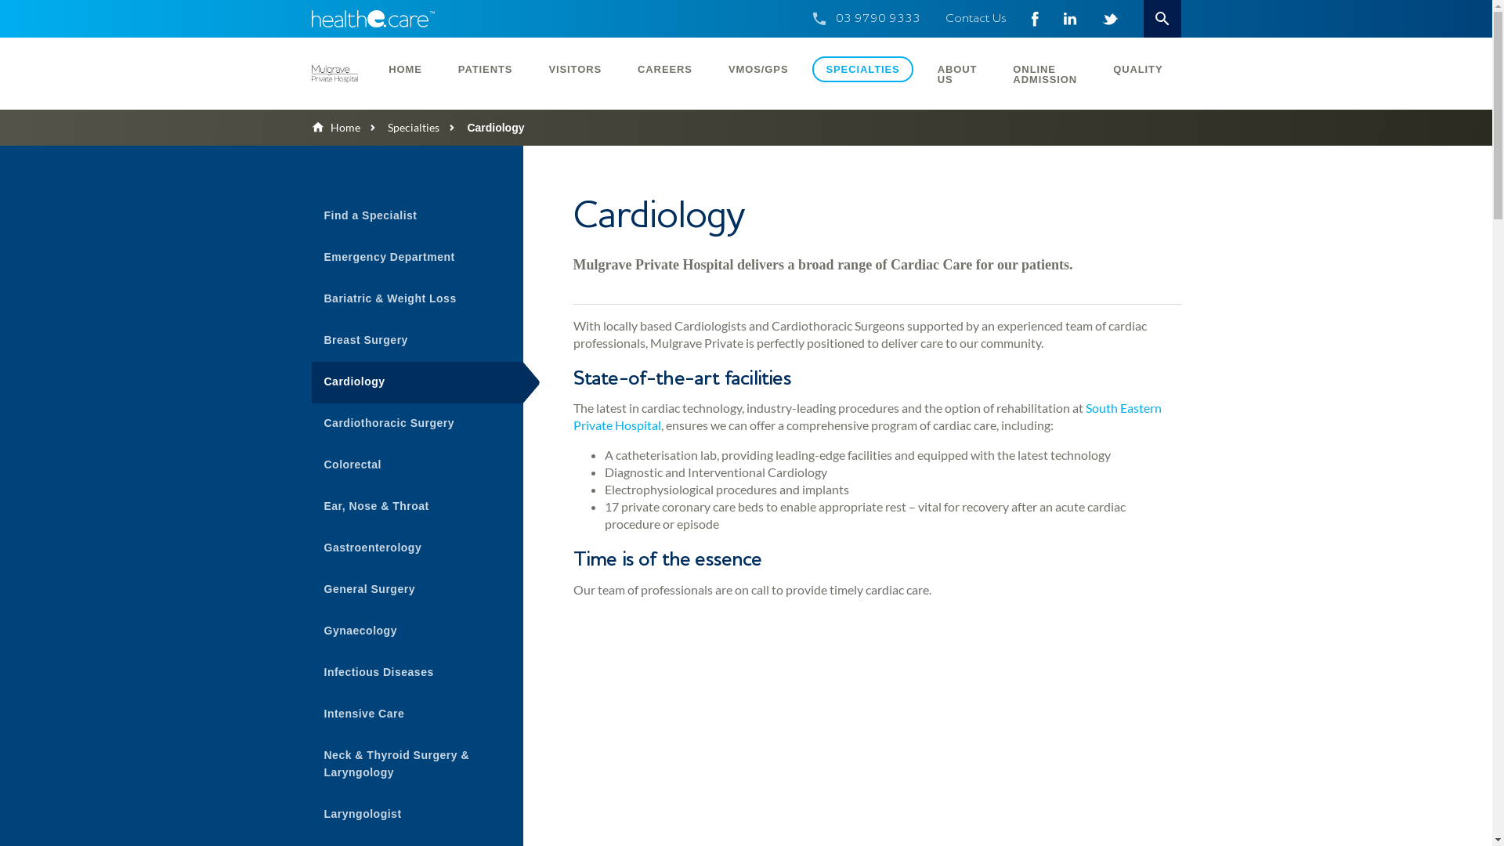  I want to click on Gastroenterology, so click(418, 548).